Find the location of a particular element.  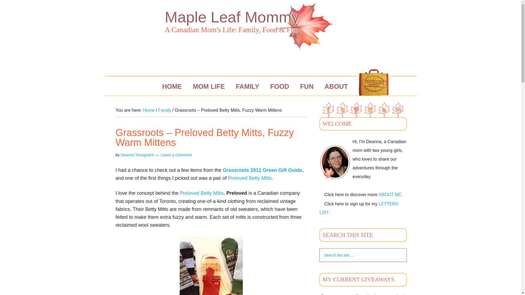

Home is located at coordinates (148, 110).